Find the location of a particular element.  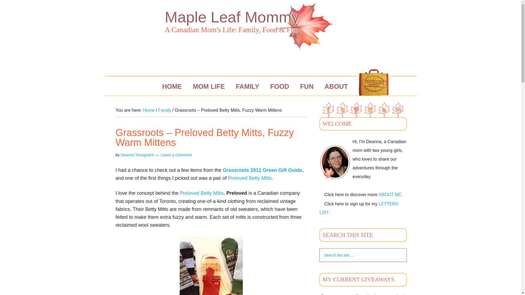

Home is located at coordinates (148, 110).